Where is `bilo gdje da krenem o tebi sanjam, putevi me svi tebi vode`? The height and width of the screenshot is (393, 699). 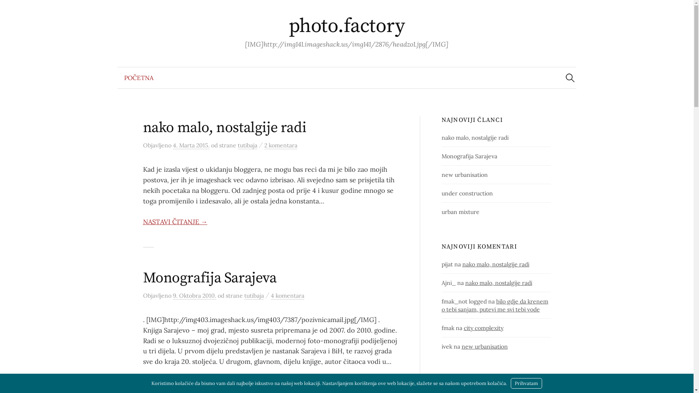
bilo gdje da krenem o tebi sanjam, putevi me svi tebi vode is located at coordinates (495, 305).